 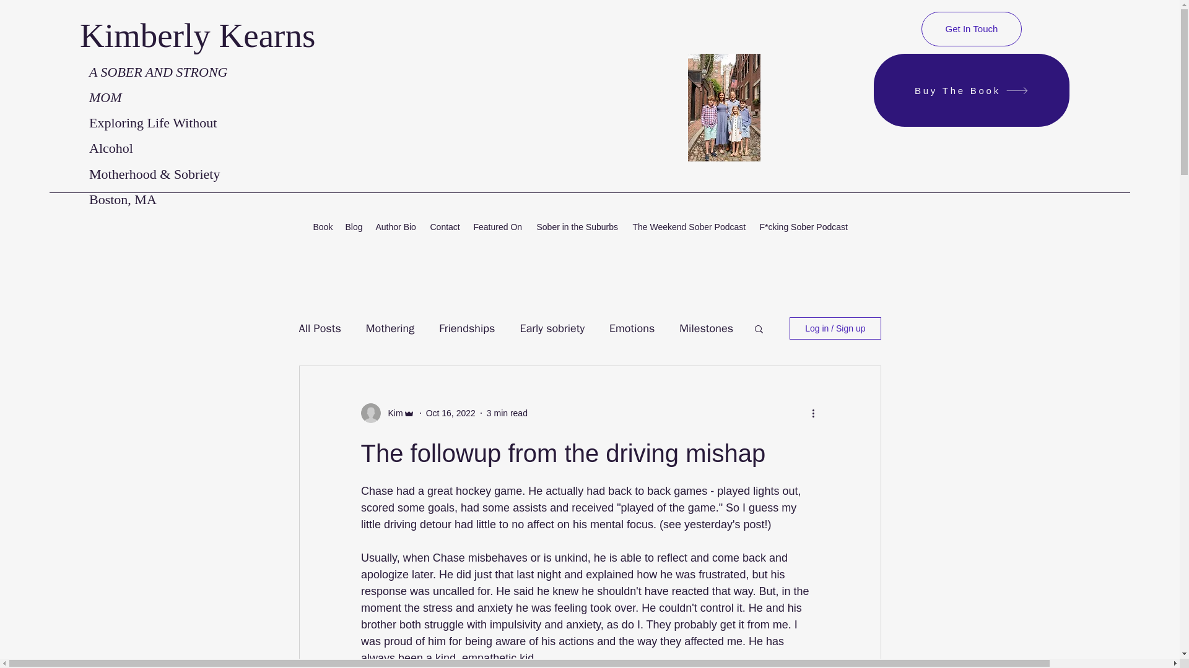 I want to click on Milestones, so click(x=706, y=328).